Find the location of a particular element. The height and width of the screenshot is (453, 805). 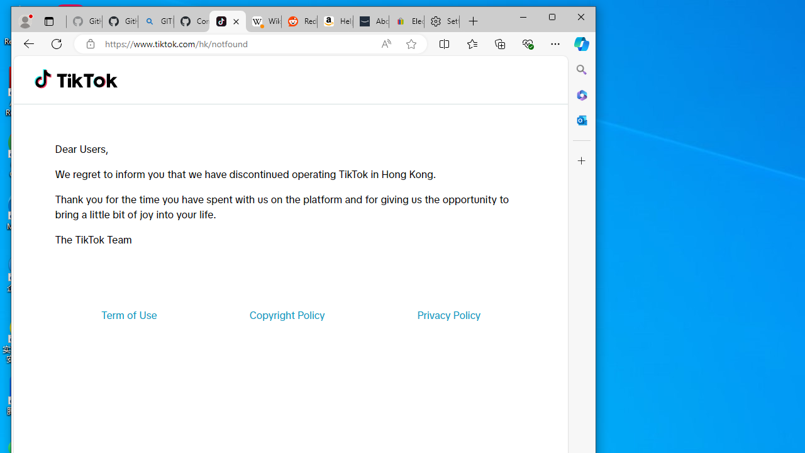

Term of Use is located at coordinates (129, 315).